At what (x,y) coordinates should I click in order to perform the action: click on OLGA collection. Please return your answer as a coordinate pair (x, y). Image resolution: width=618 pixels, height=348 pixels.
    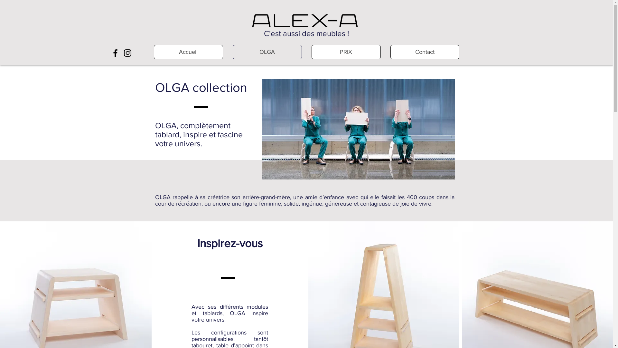
    Looking at the image, I should click on (201, 87).